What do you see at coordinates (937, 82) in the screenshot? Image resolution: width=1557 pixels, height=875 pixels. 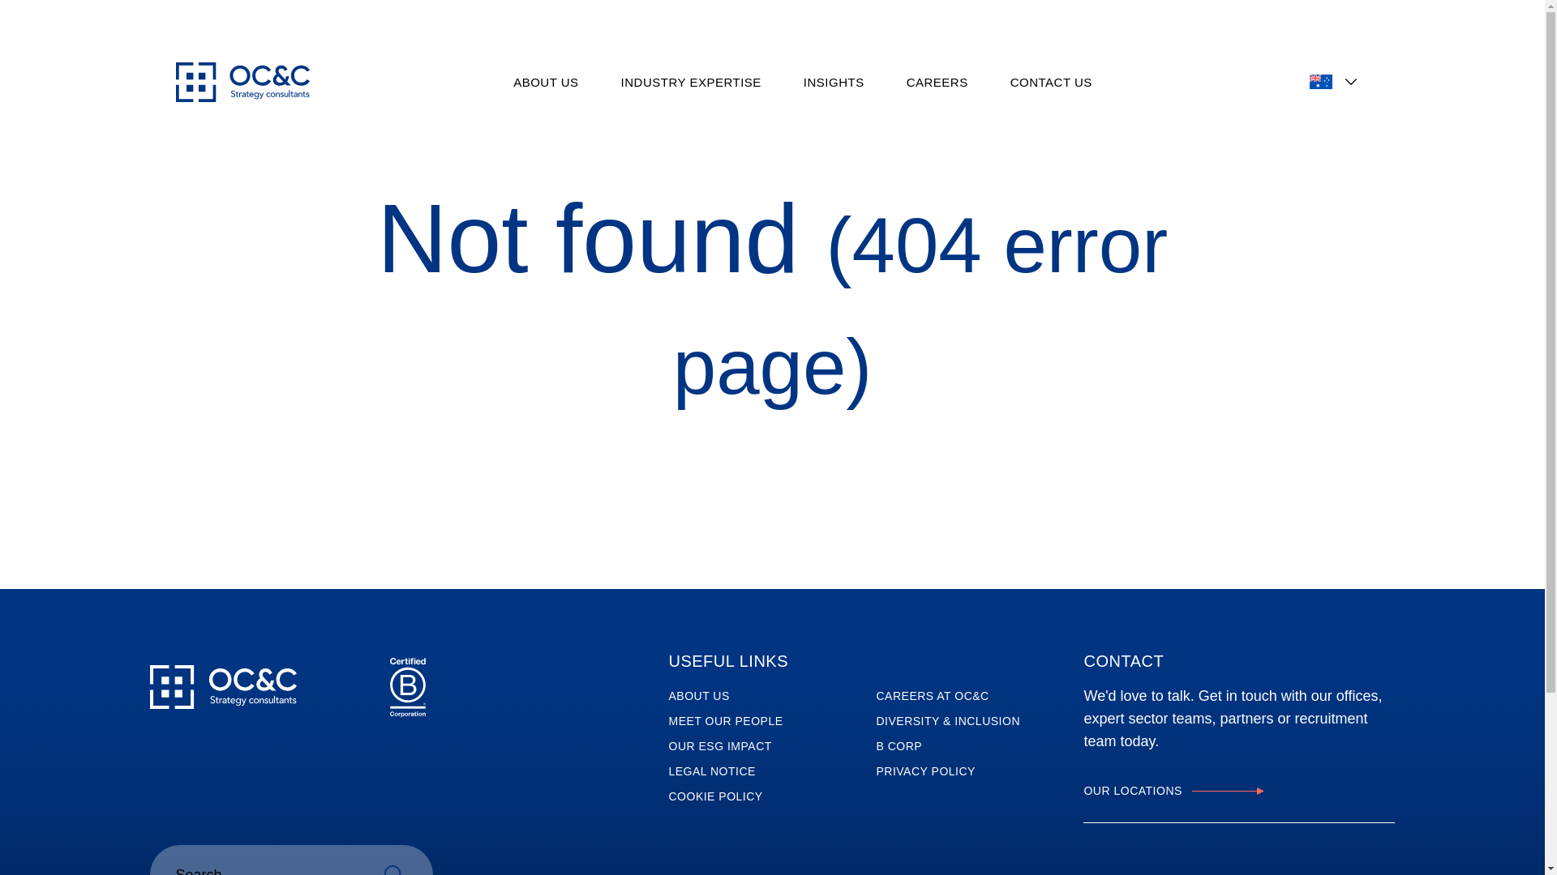 I see `CAREERS` at bounding box center [937, 82].